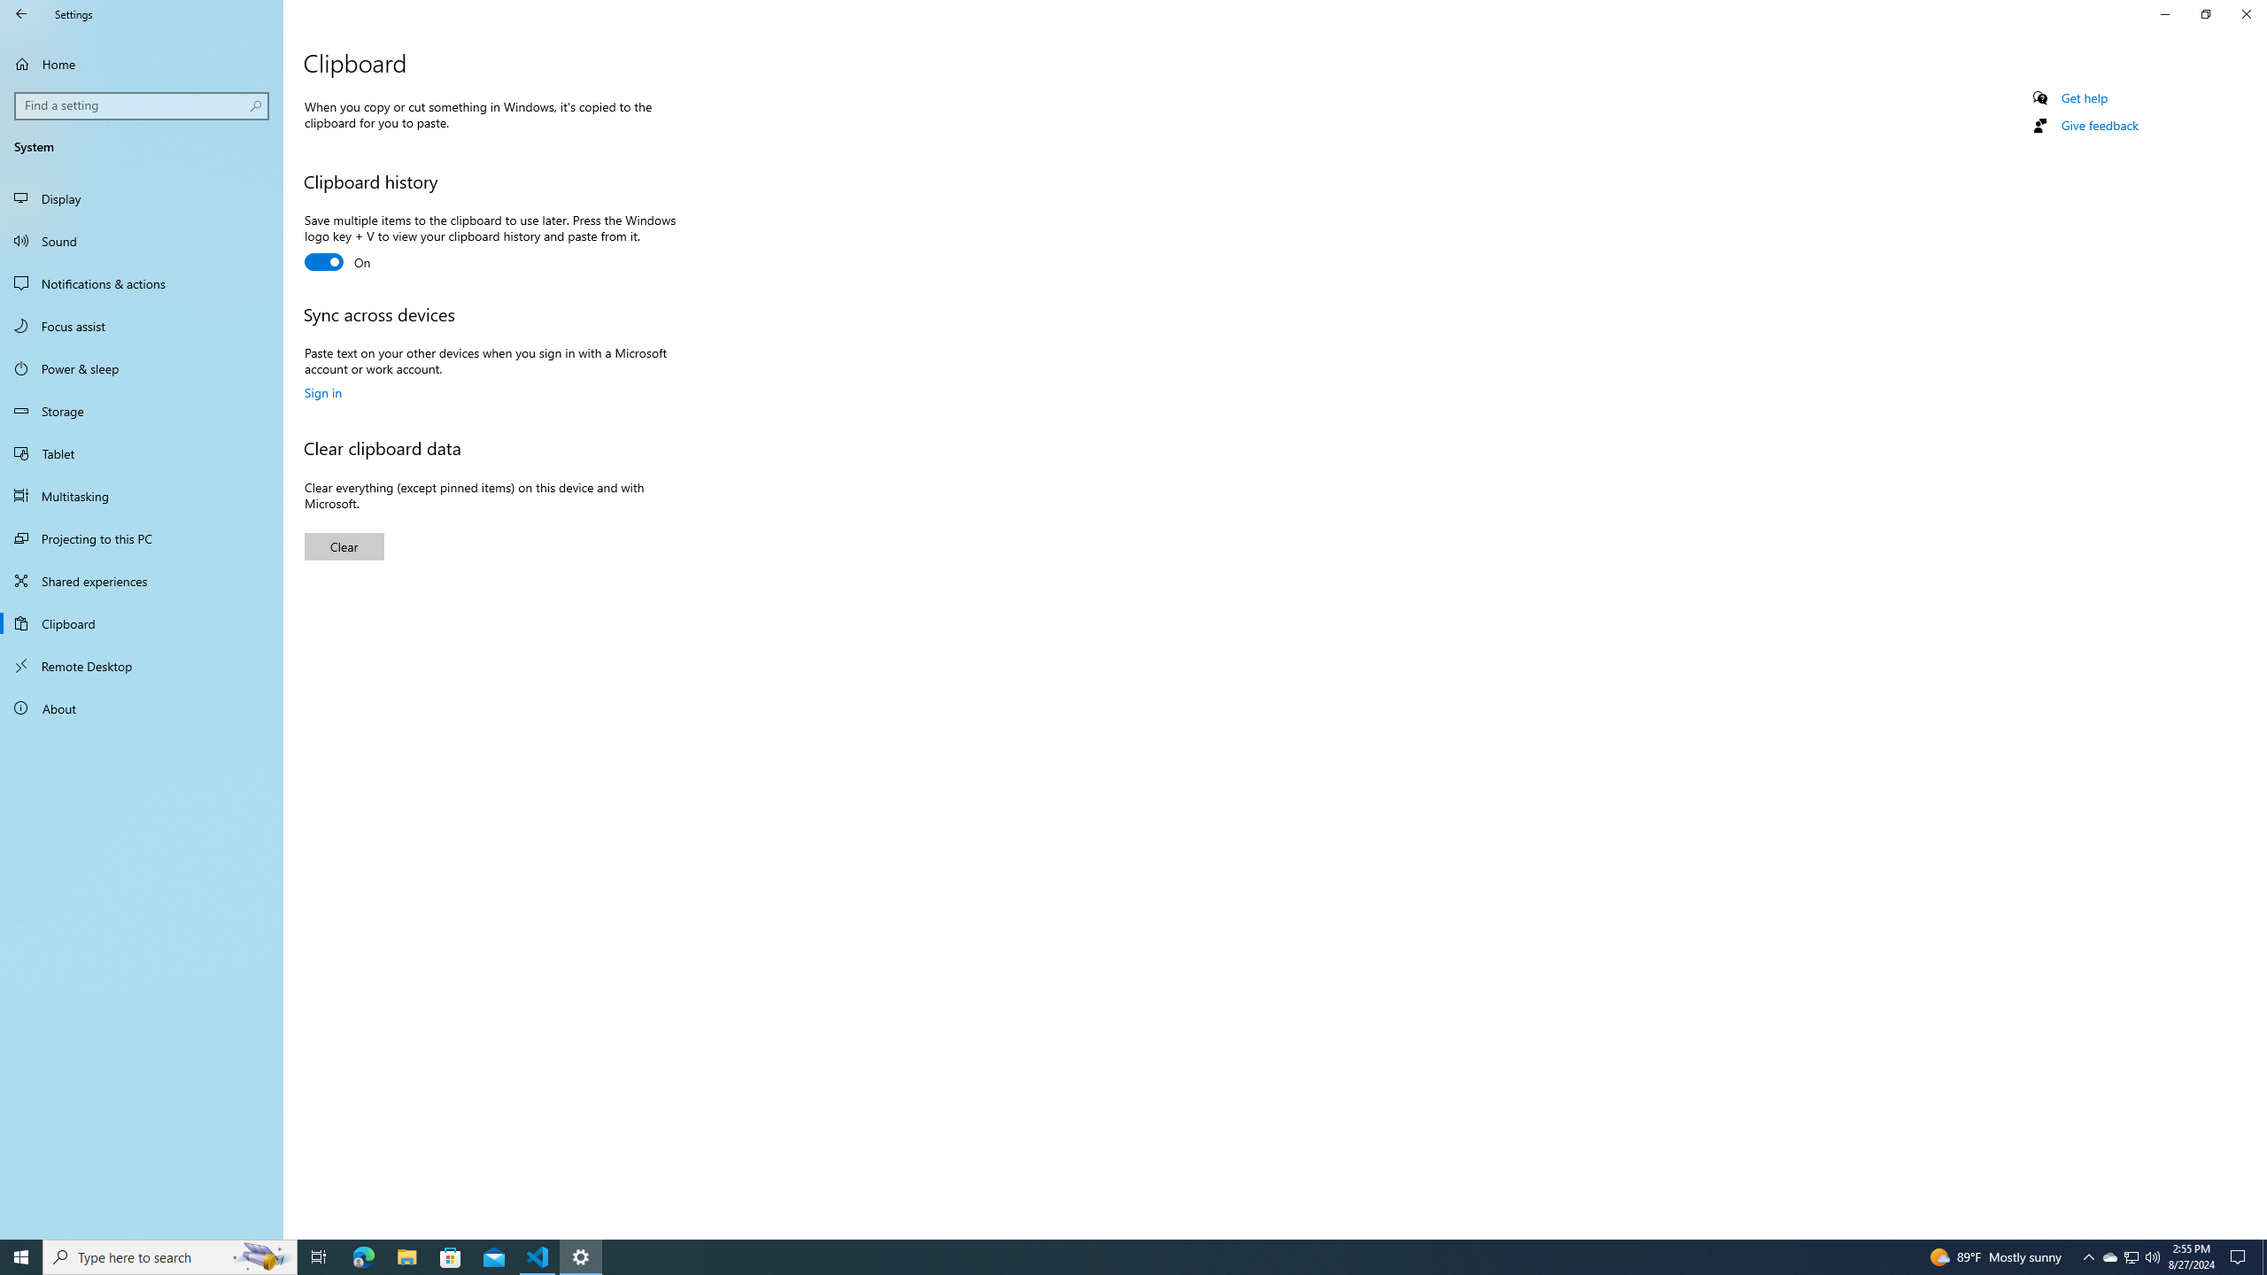 Image resolution: width=2267 pixels, height=1275 pixels. Describe the element at coordinates (2246, 14) in the screenshot. I see `File Explorer` at that location.